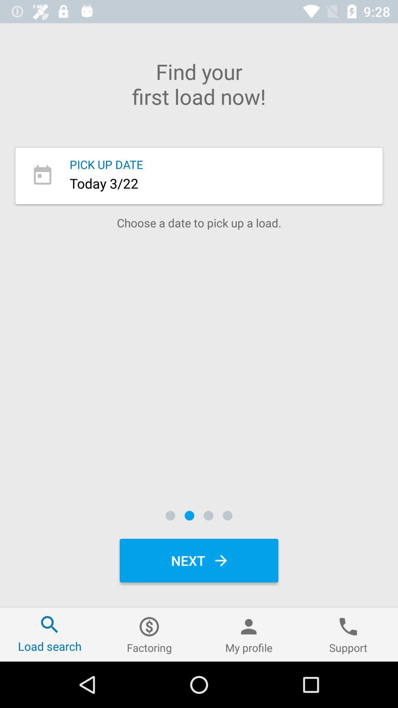 This screenshot has width=398, height=708. I want to click on choose the next     icon, so click(199, 560).